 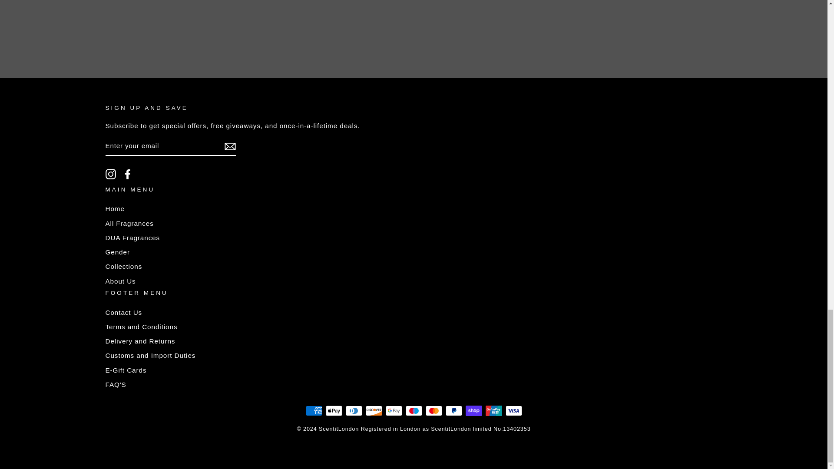 What do you see at coordinates (110, 174) in the screenshot?
I see `ScentitLondon on Instagram` at bounding box center [110, 174].